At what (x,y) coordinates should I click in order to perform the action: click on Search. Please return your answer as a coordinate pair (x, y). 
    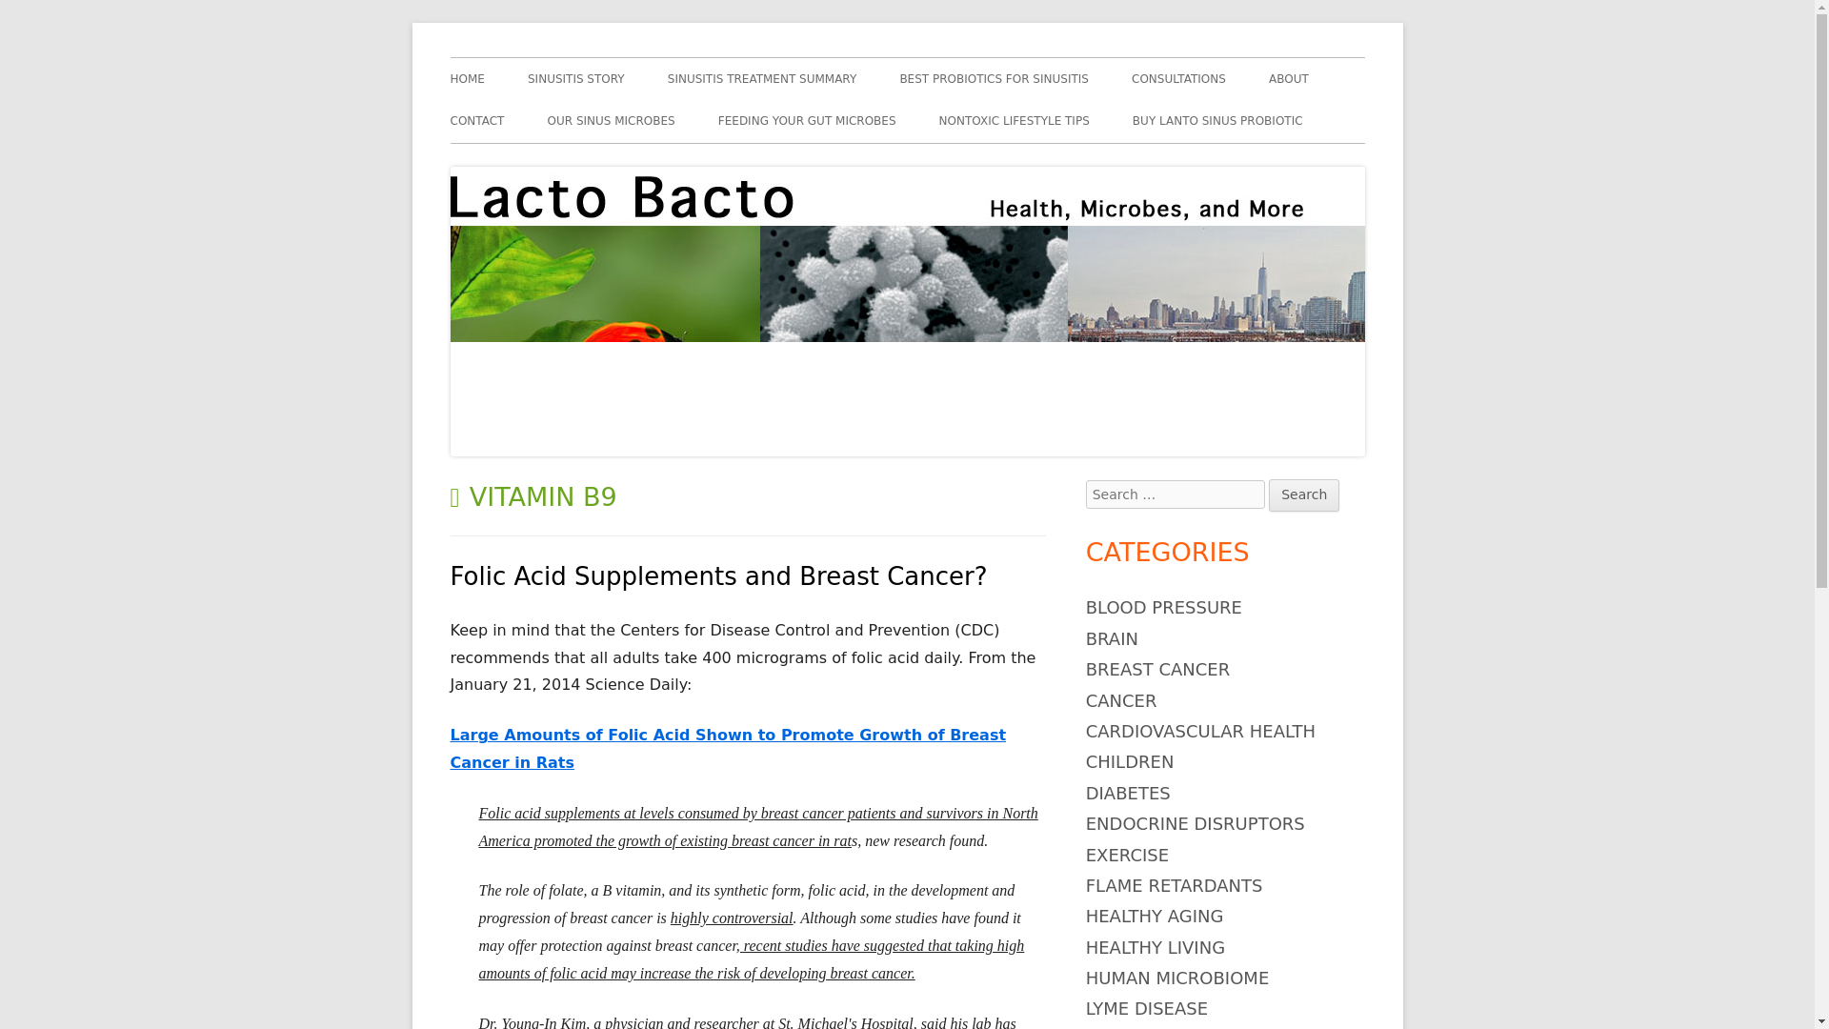
    Looking at the image, I should click on (1303, 495).